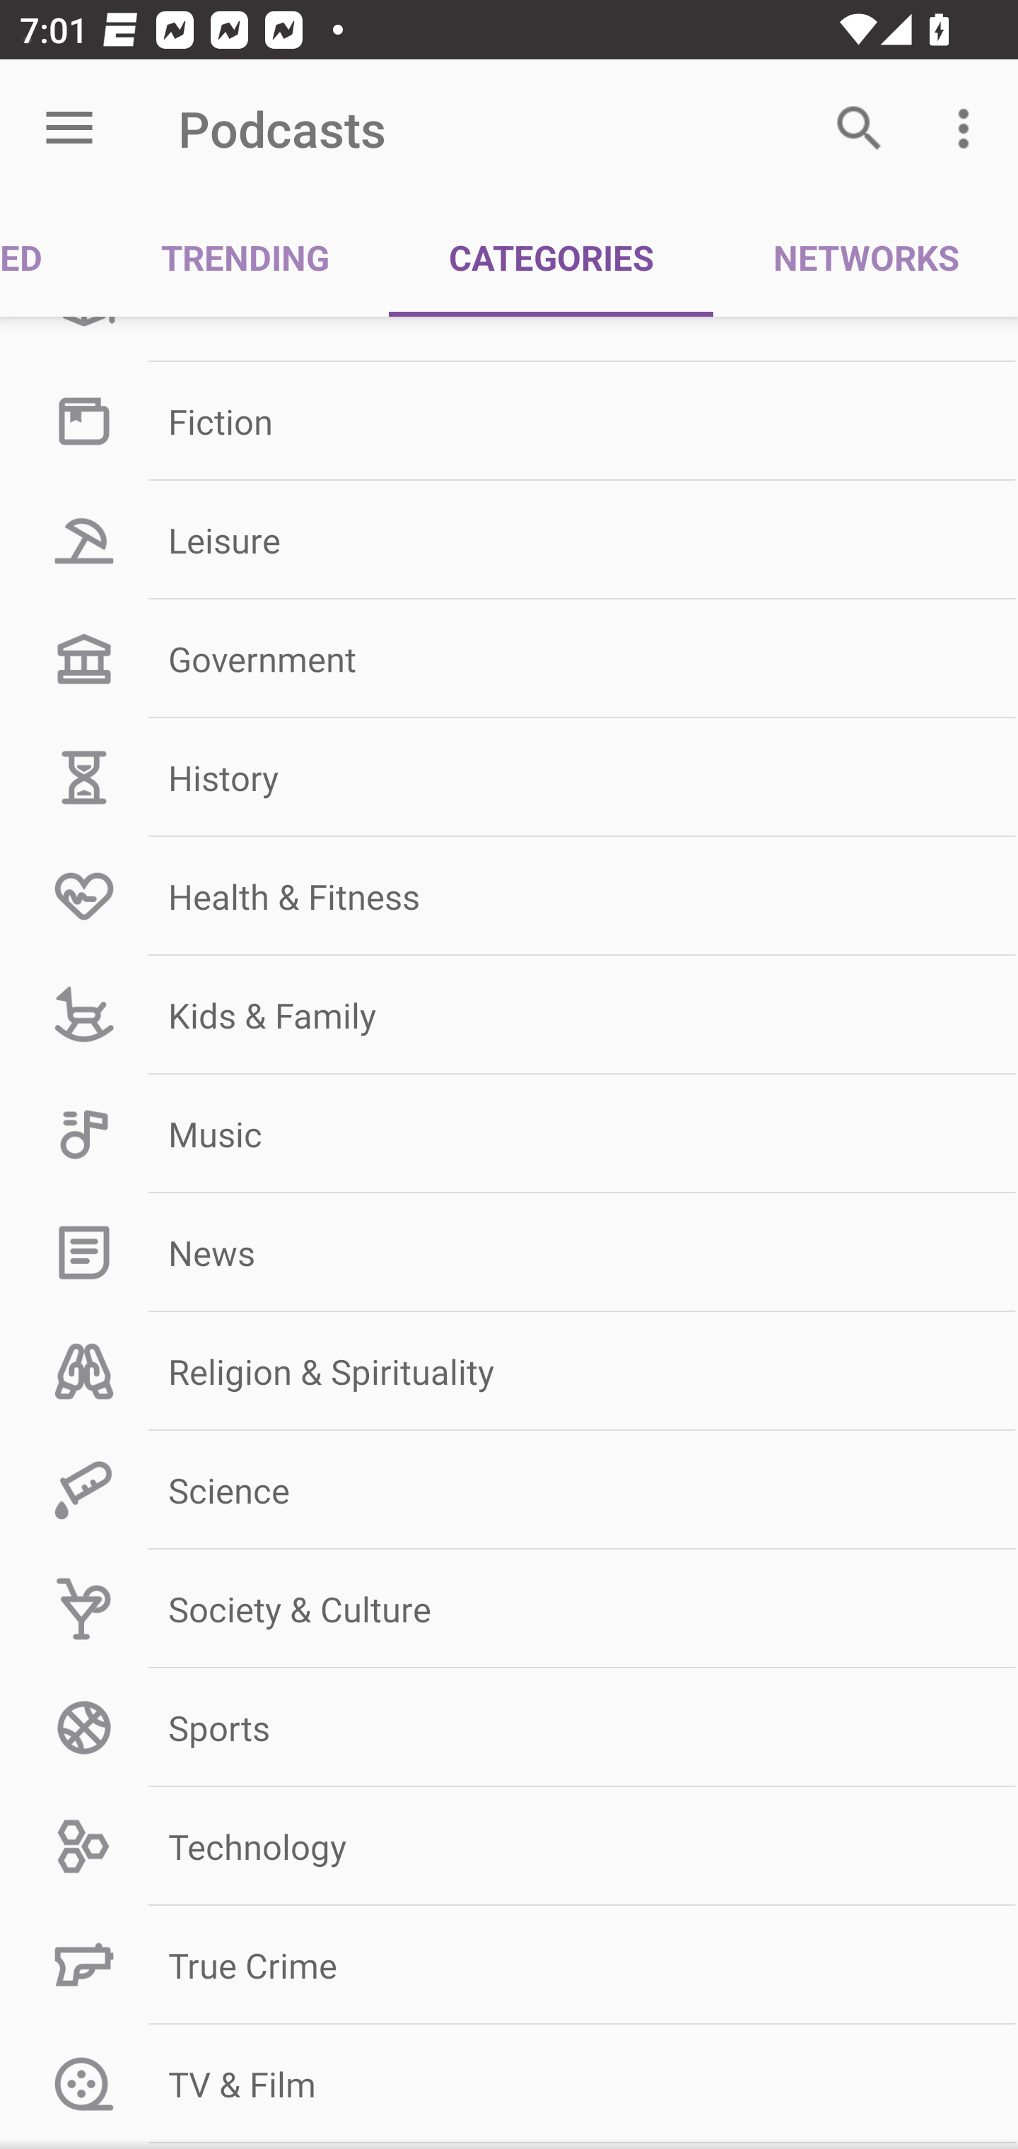  What do you see at coordinates (245, 256) in the screenshot?
I see `TRENDING` at bounding box center [245, 256].